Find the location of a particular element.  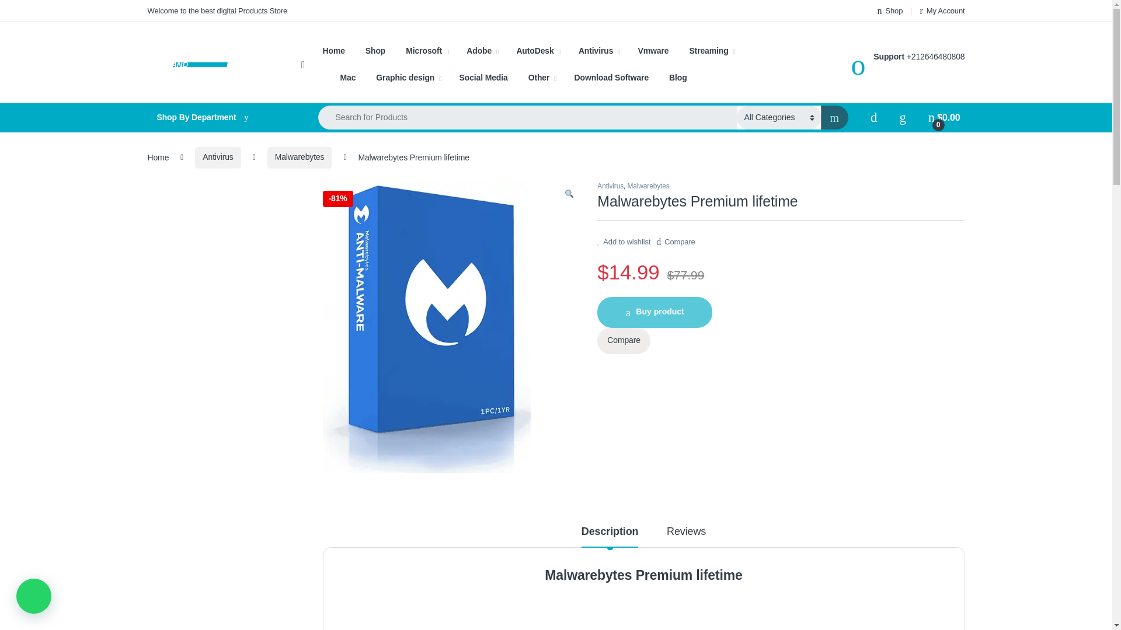

Welcome to the best digital Products Store is located at coordinates (217, 10).